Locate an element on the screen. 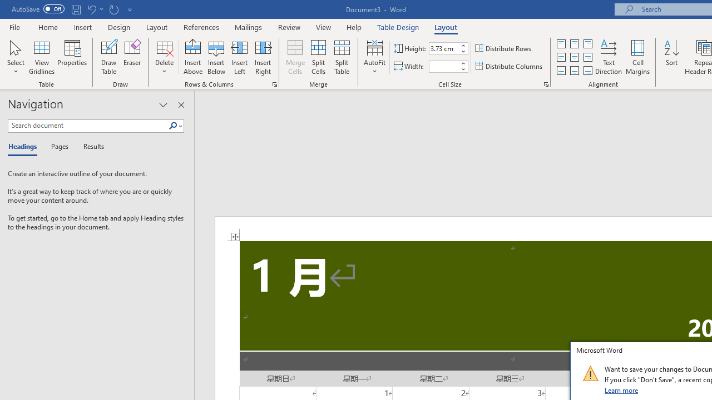 The image size is (712, 400). Customize Quick Access Toolbar is located at coordinates (130, 9).